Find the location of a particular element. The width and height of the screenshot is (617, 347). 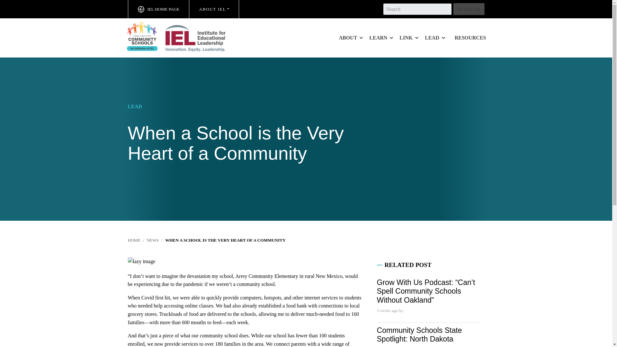

ABOUT is located at coordinates (351, 38).